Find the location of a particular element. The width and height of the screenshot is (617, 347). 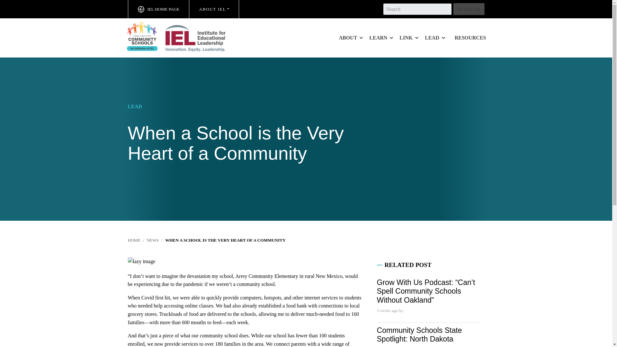

ABOUT is located at coordinates (351, 38).